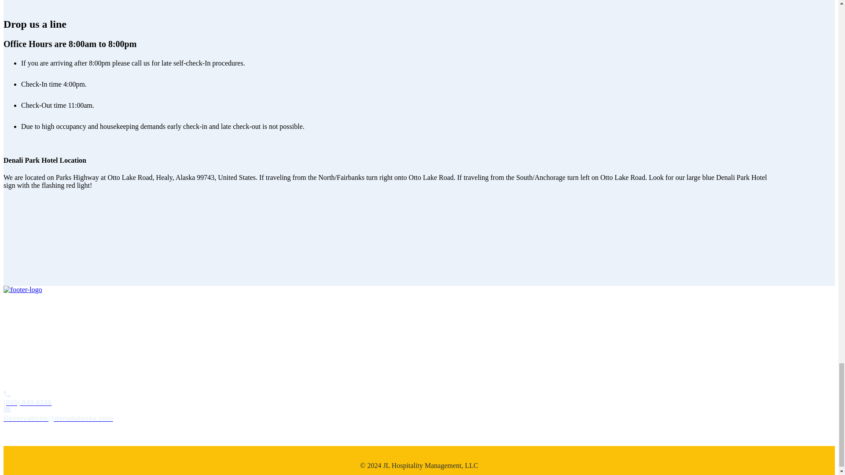  Describe the element at coordinates (15, 319) in the screenshot. I see `Policies` at that location.